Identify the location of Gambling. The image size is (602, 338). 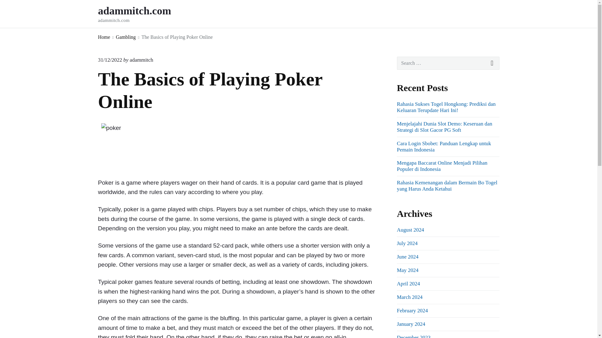
(126, 37).